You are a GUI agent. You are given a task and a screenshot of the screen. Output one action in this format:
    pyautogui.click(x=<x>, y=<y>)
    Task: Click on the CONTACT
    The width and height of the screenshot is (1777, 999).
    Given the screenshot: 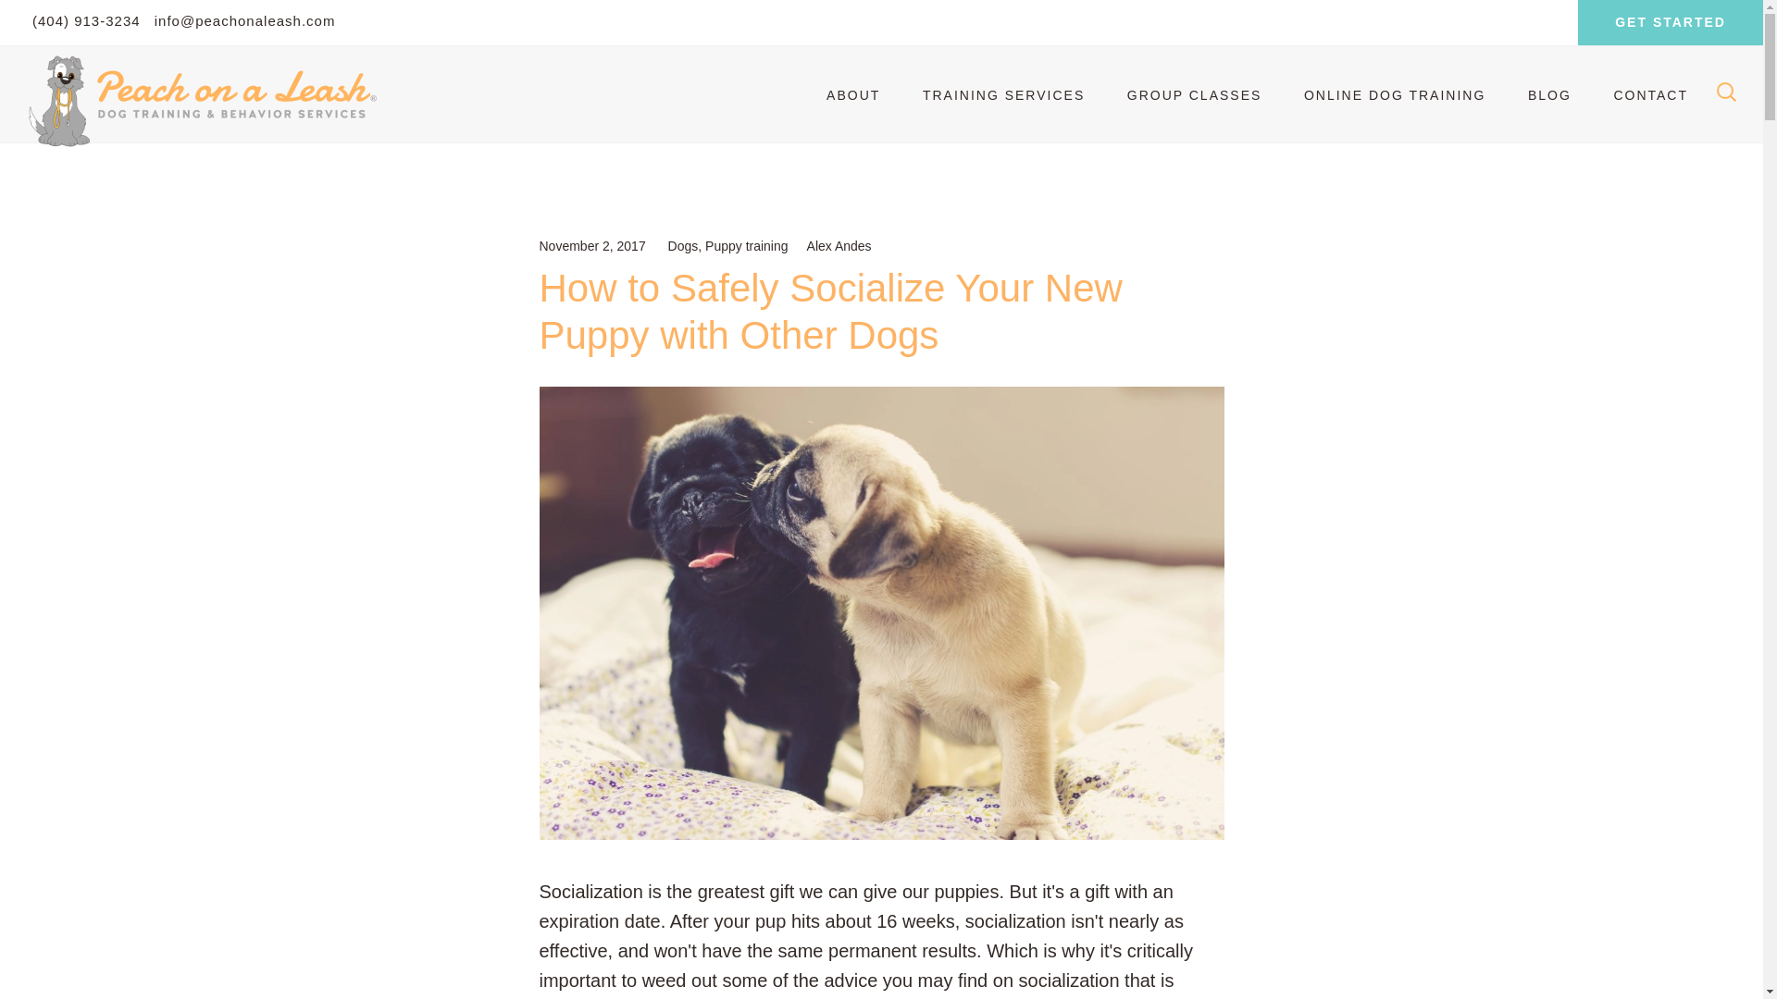 What is the action you would take?
    pyautogui.click(x=1649, y=95)
    